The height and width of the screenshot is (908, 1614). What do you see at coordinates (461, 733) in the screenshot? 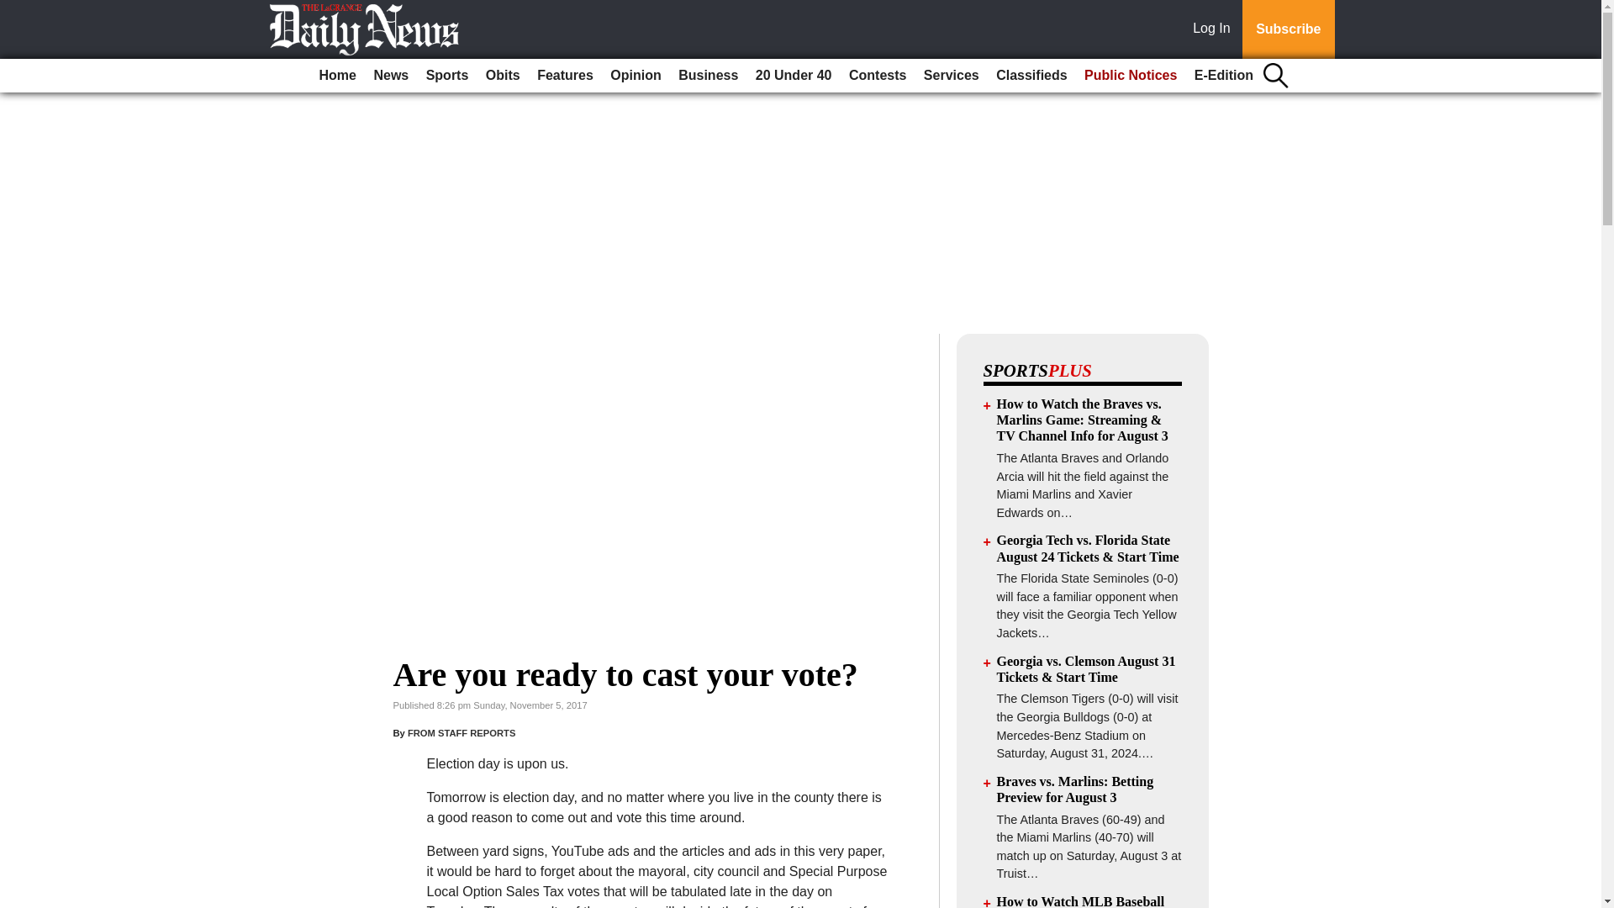
I see `FROM STAFF REPORTS` at bounding box center [461, 733].